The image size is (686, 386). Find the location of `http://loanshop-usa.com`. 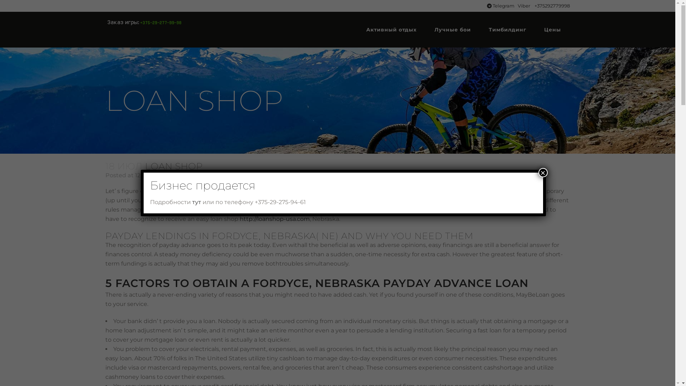

http://loanshop-usa.com is located at coordinates (275, 219).